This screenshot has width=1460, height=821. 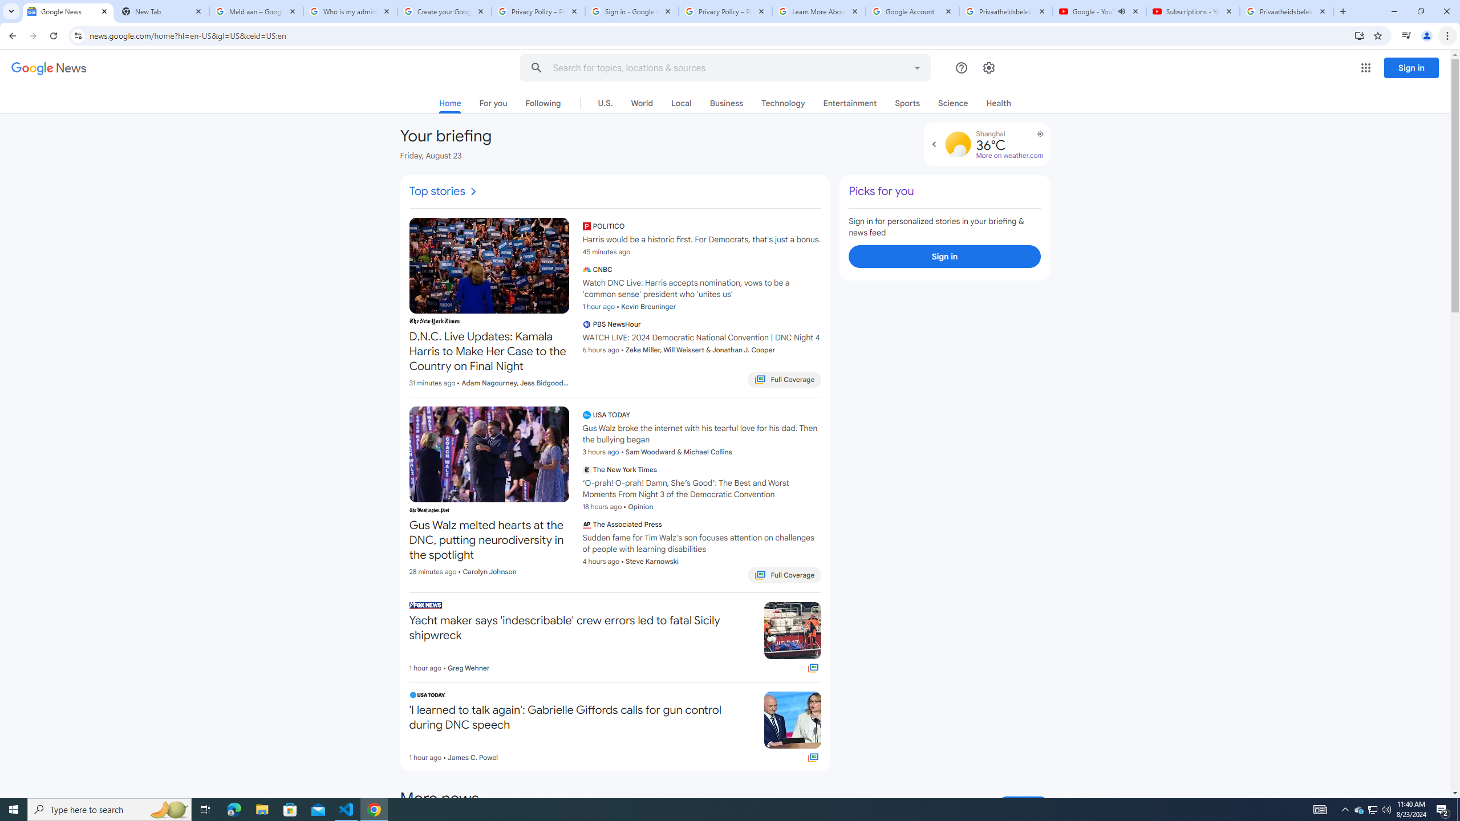 What do you see at coordinates (641, 103) in the screenshot?
I see `World` at bounding box center [641, 103].